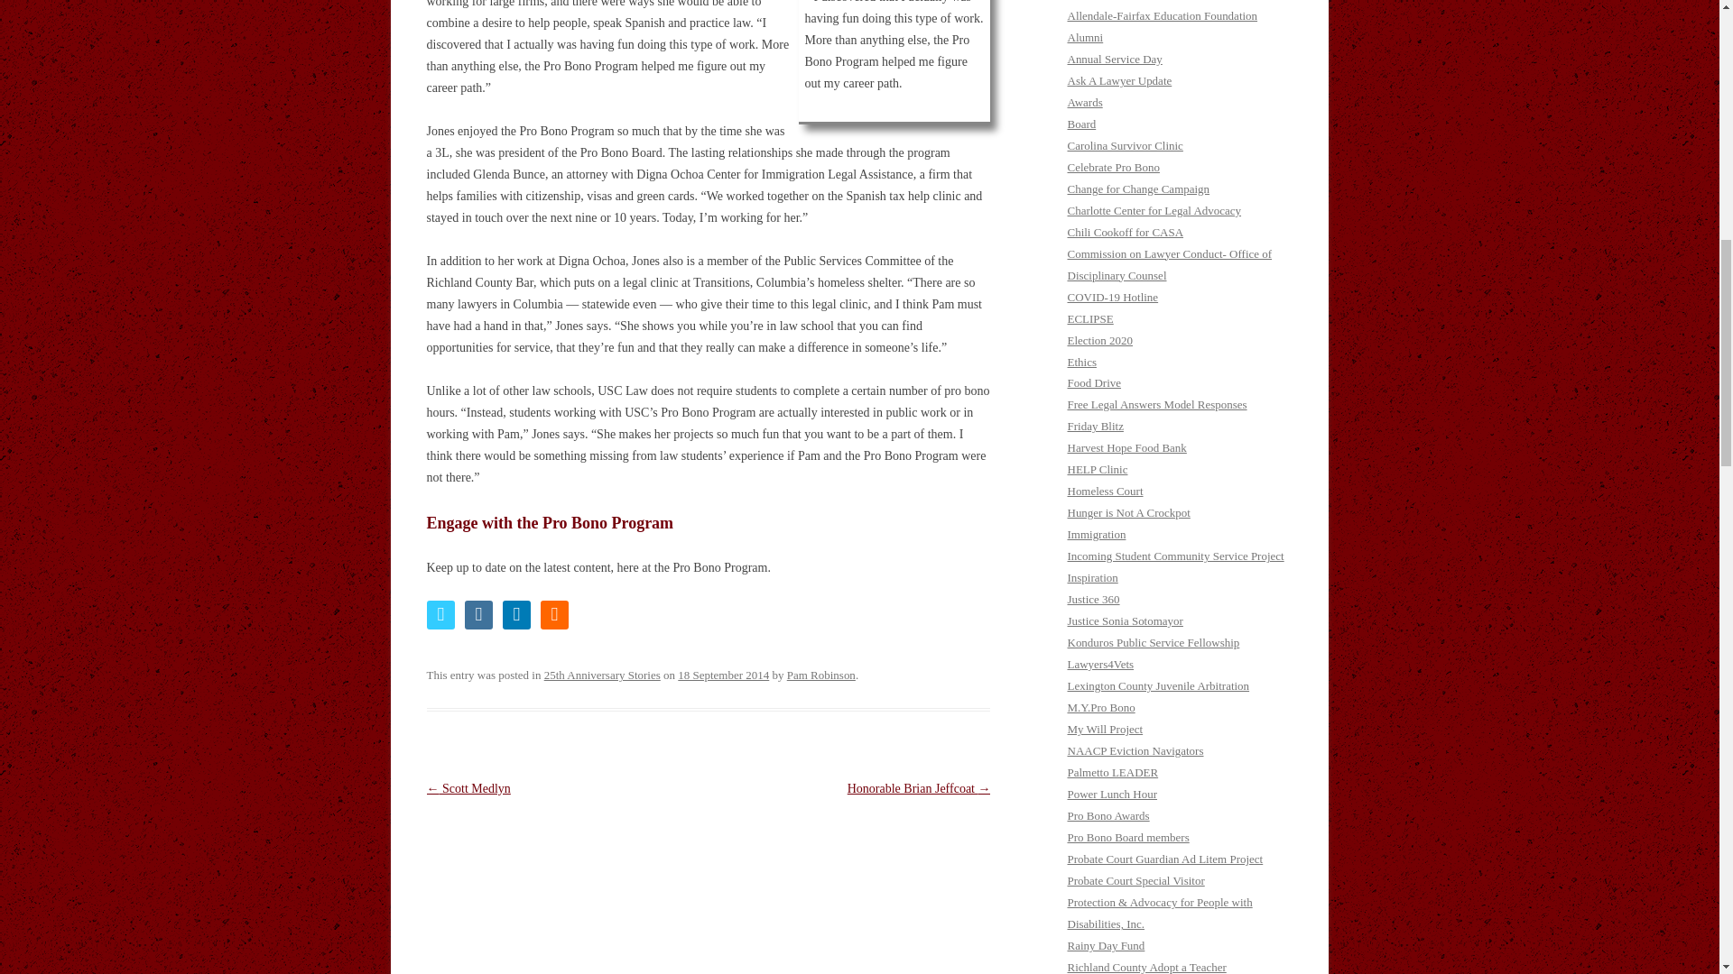  I want to click on Pam Robinson, so click(821, 675).